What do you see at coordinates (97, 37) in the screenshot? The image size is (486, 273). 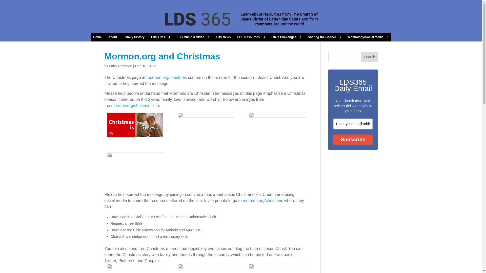 I see `Home` at bounding box center [97, 37].